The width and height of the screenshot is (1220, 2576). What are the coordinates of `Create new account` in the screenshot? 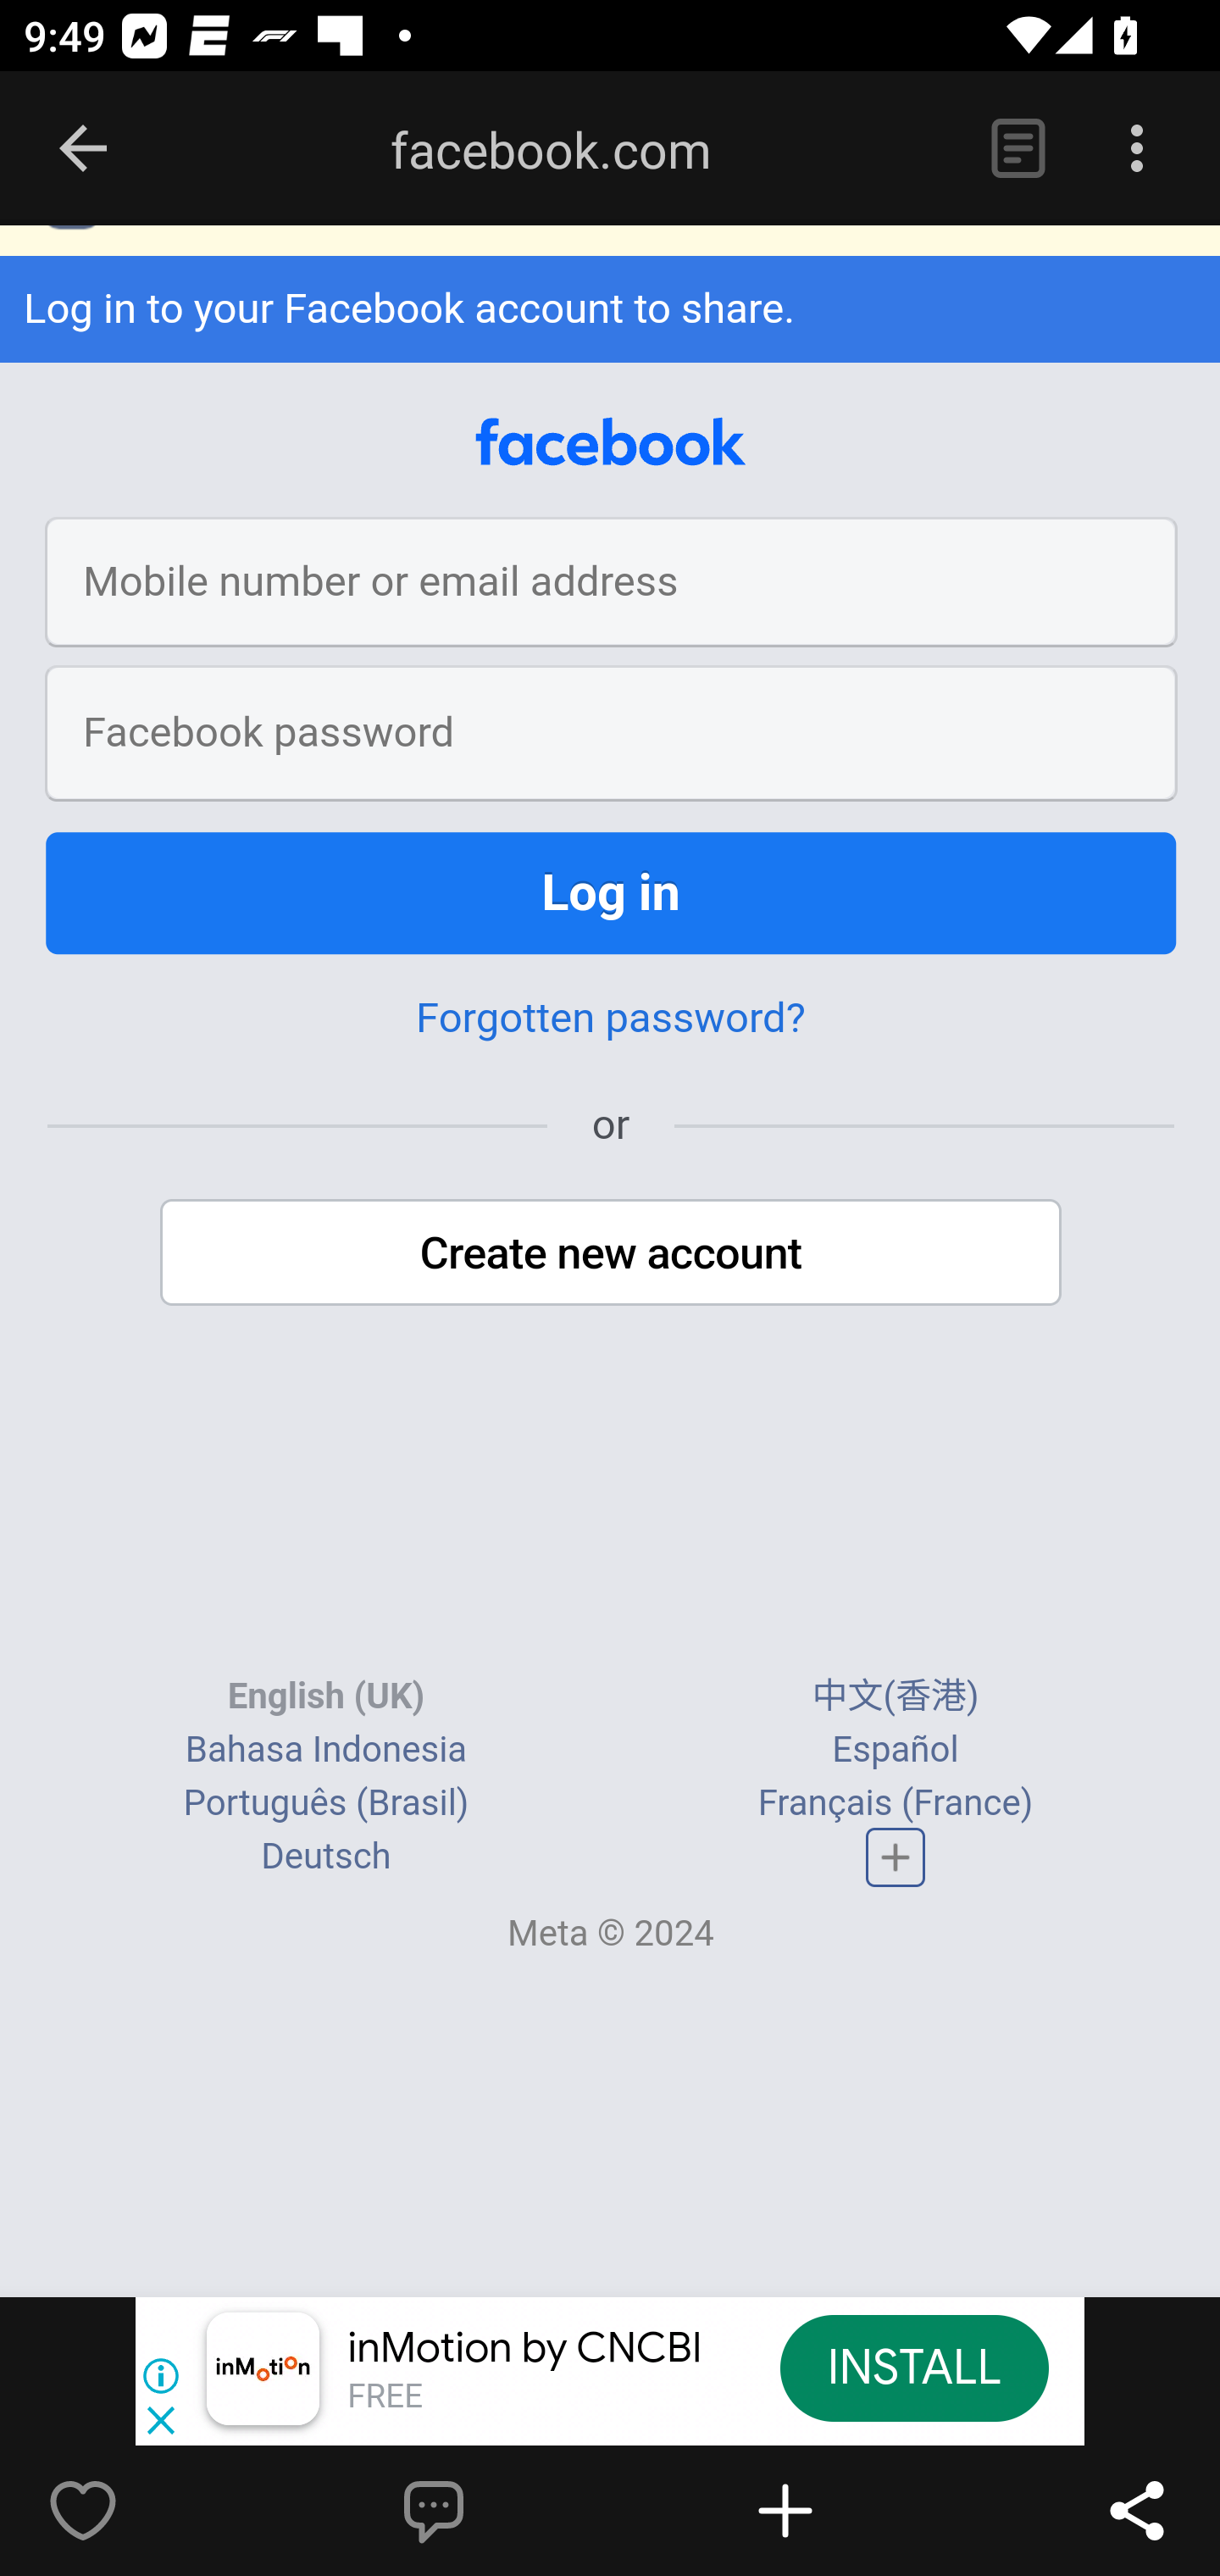 It's located at (612, 1254).